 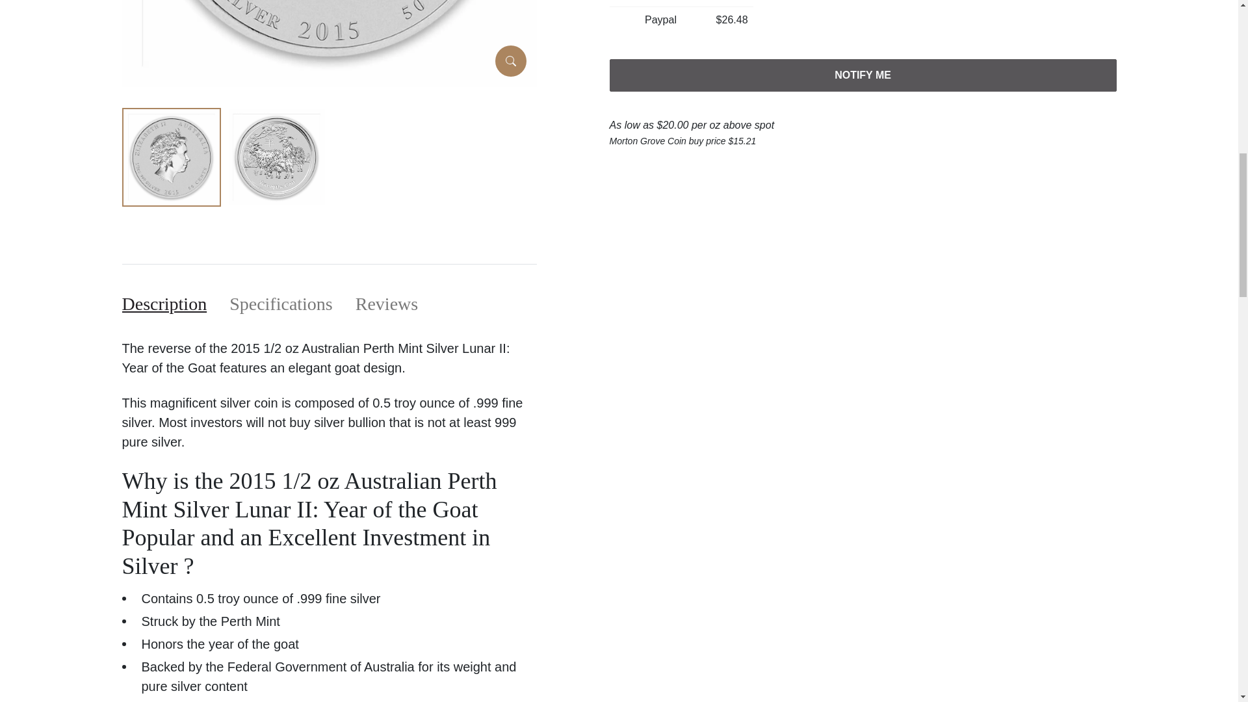 I want to click on Reviews, so click(x=387, y=304).